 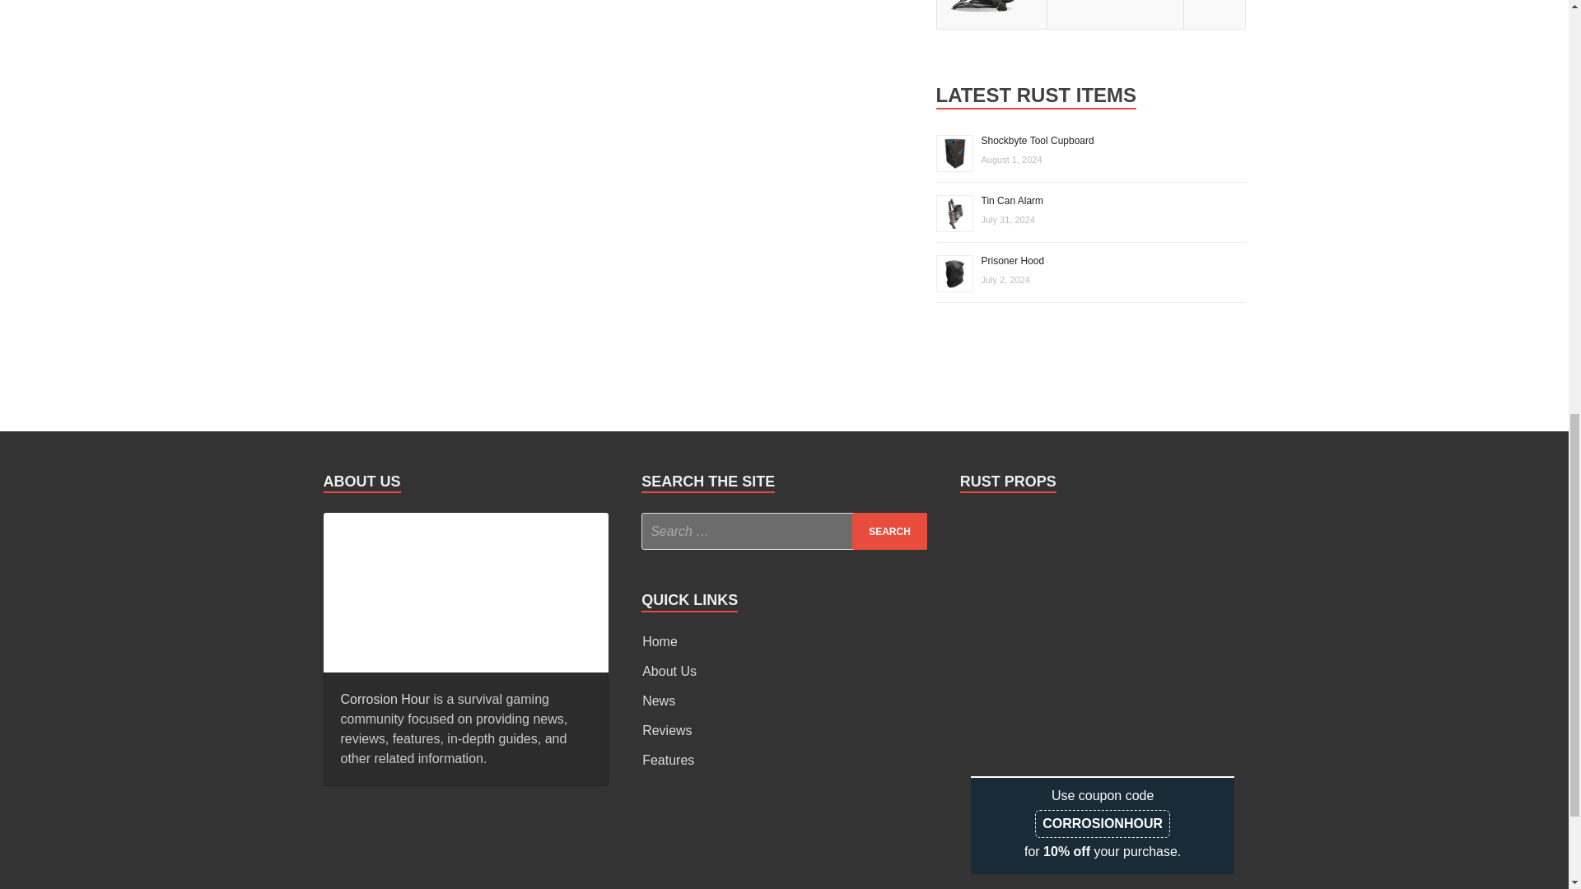 I want to click on Search, so click(x=889, y=532).